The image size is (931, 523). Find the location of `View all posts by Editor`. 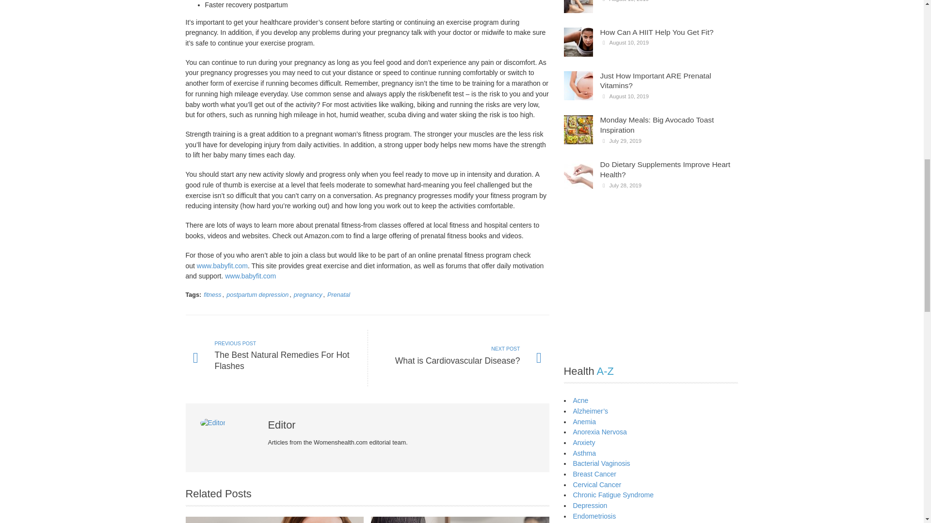

View all posts by Editor is located at coordinates (308, 294).